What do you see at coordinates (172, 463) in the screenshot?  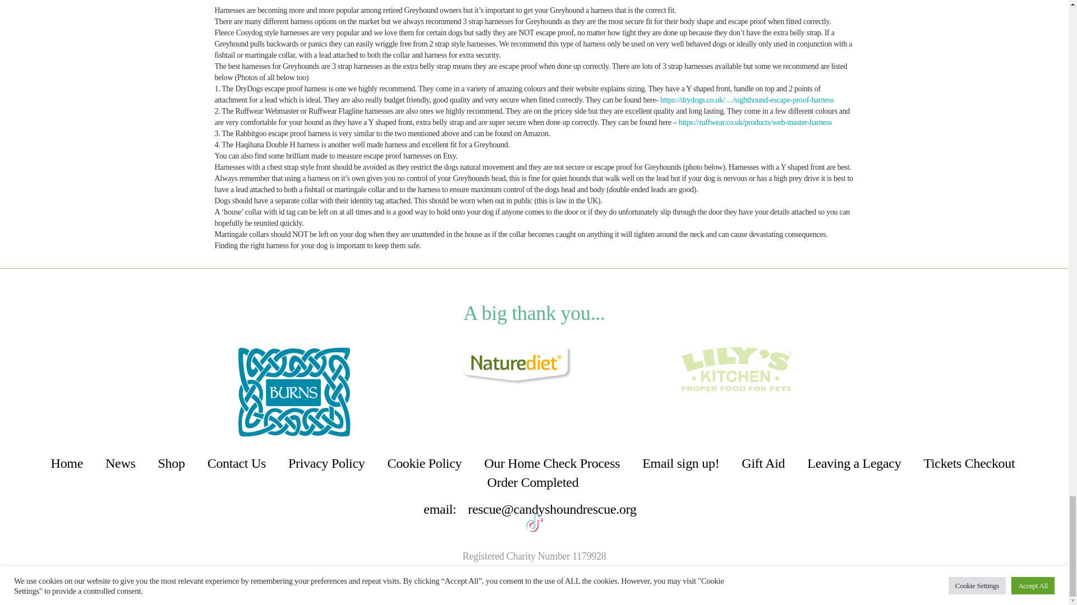 I see `Shop` at bounding box center [172, 463].